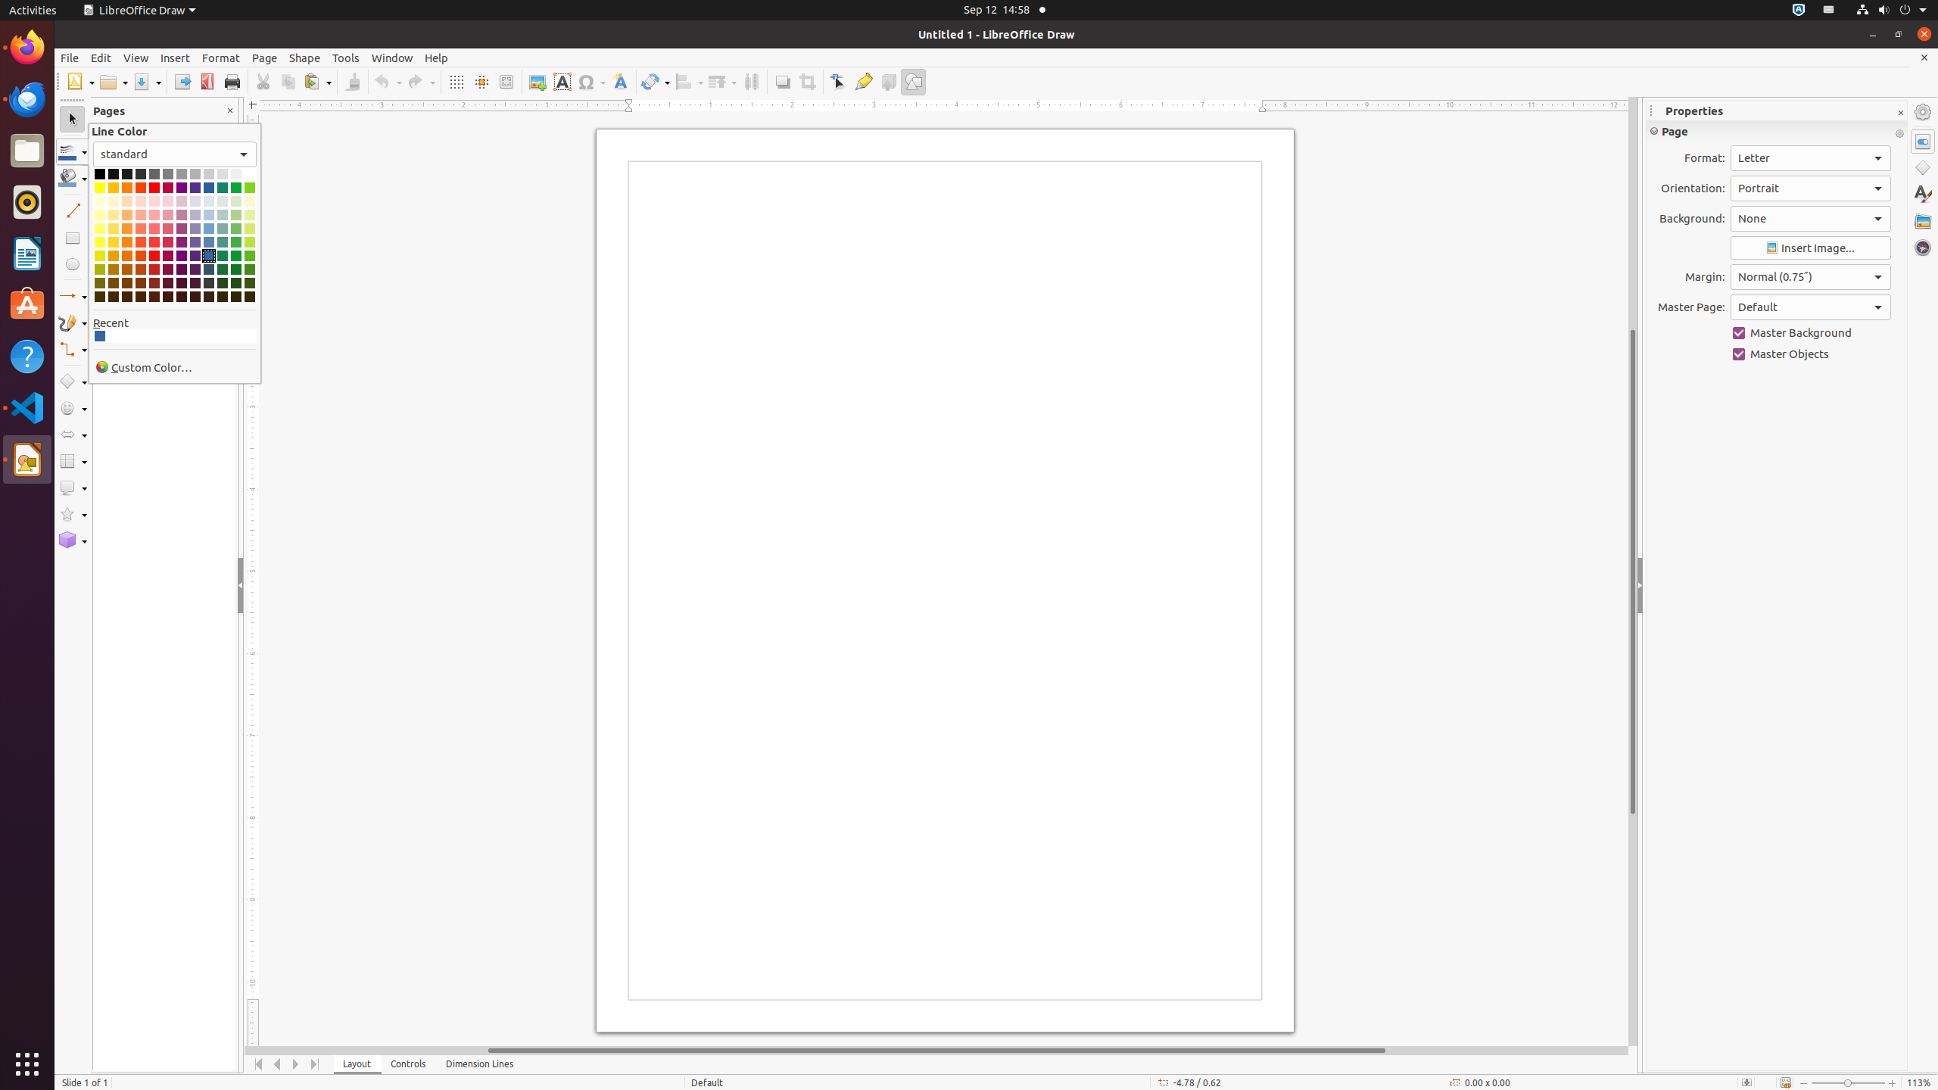 The image size is (1938, 1090). Describe the element at coordinates (1811, 248) in the screenshot. I see `Insert Image` at that location.